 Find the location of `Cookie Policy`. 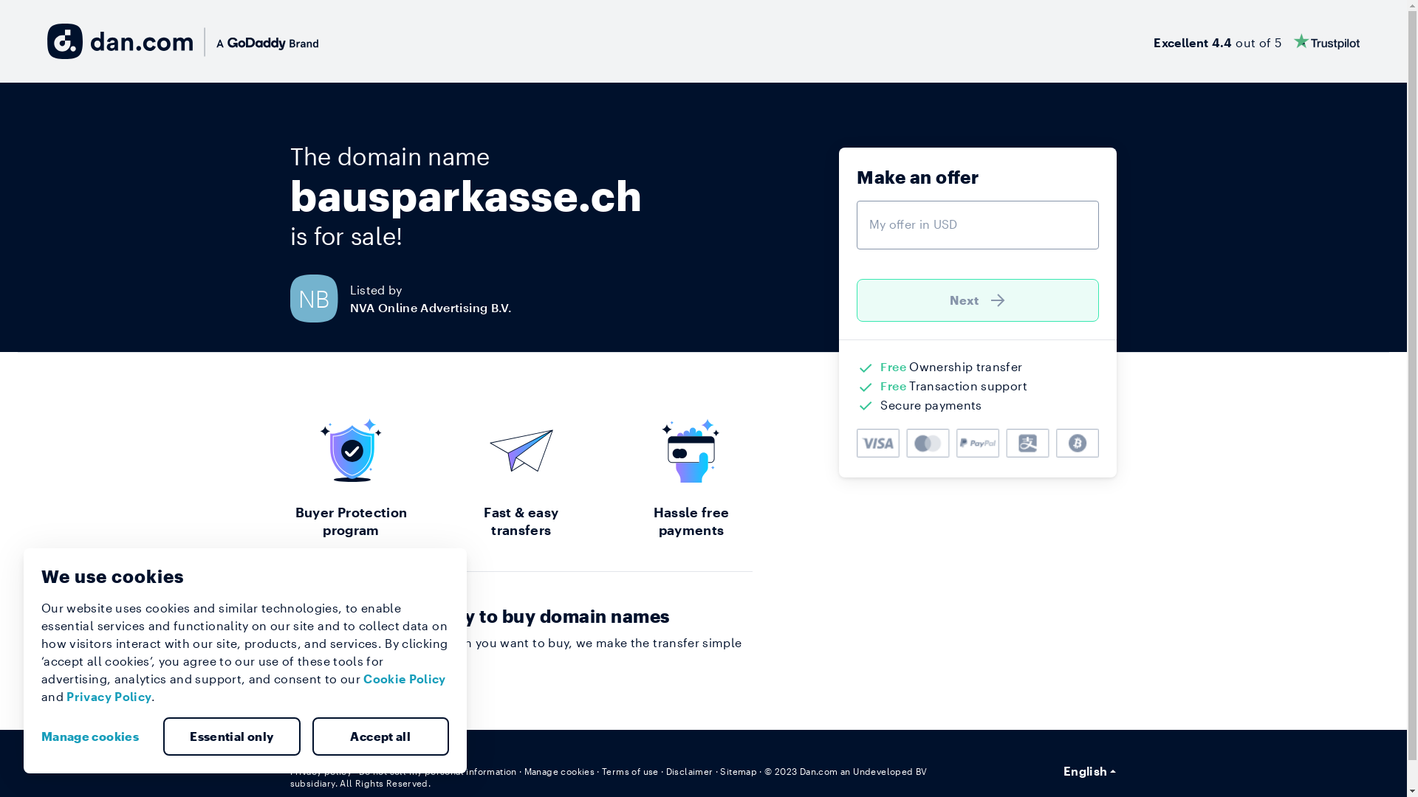

Cookie Policy is located at coordinates (405, 679).